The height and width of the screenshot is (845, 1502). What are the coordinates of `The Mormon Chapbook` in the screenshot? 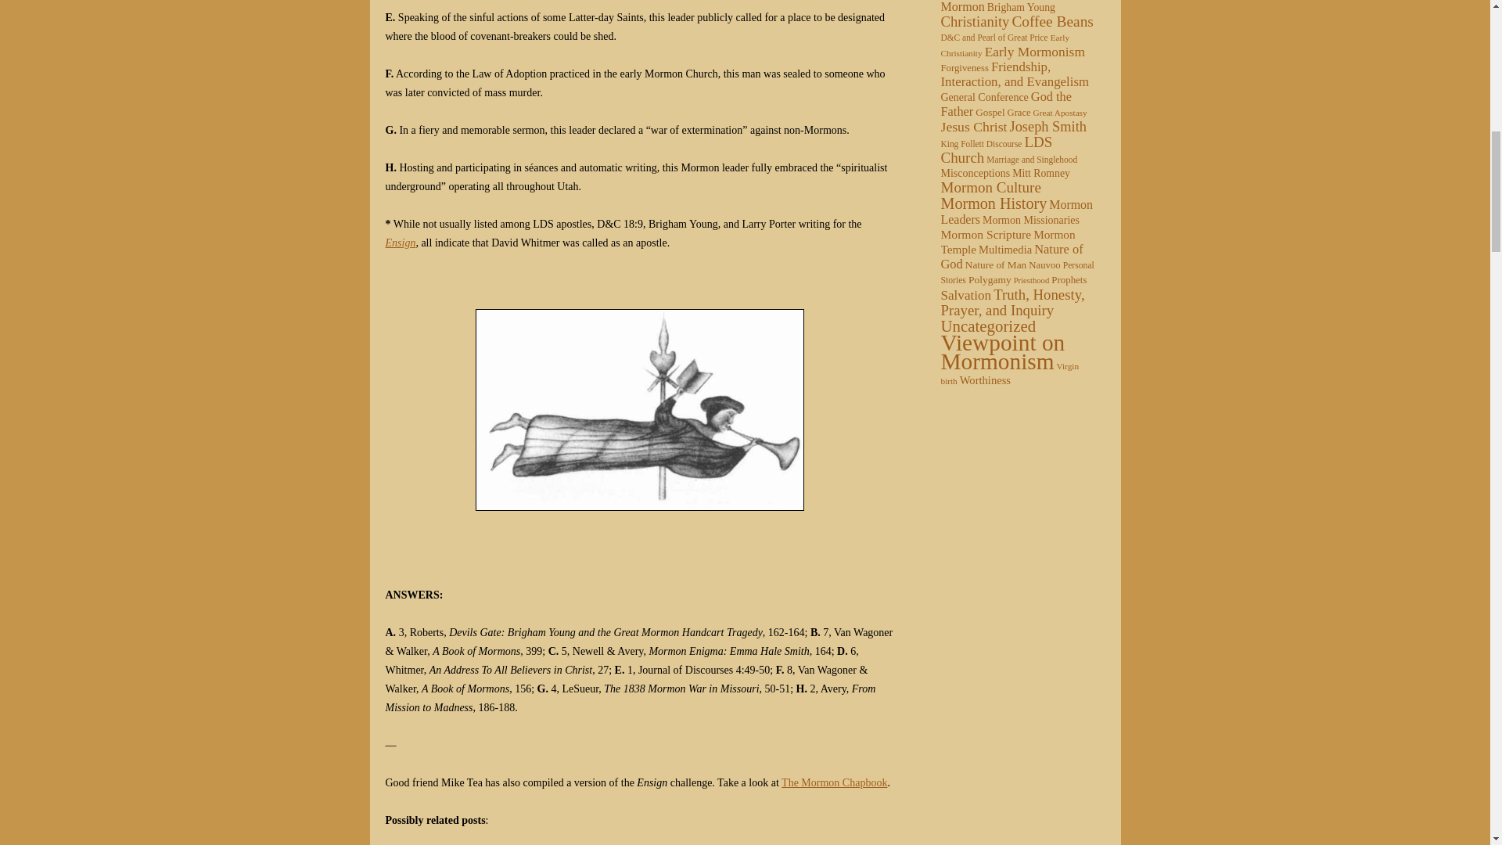 It's located at (834, 782).